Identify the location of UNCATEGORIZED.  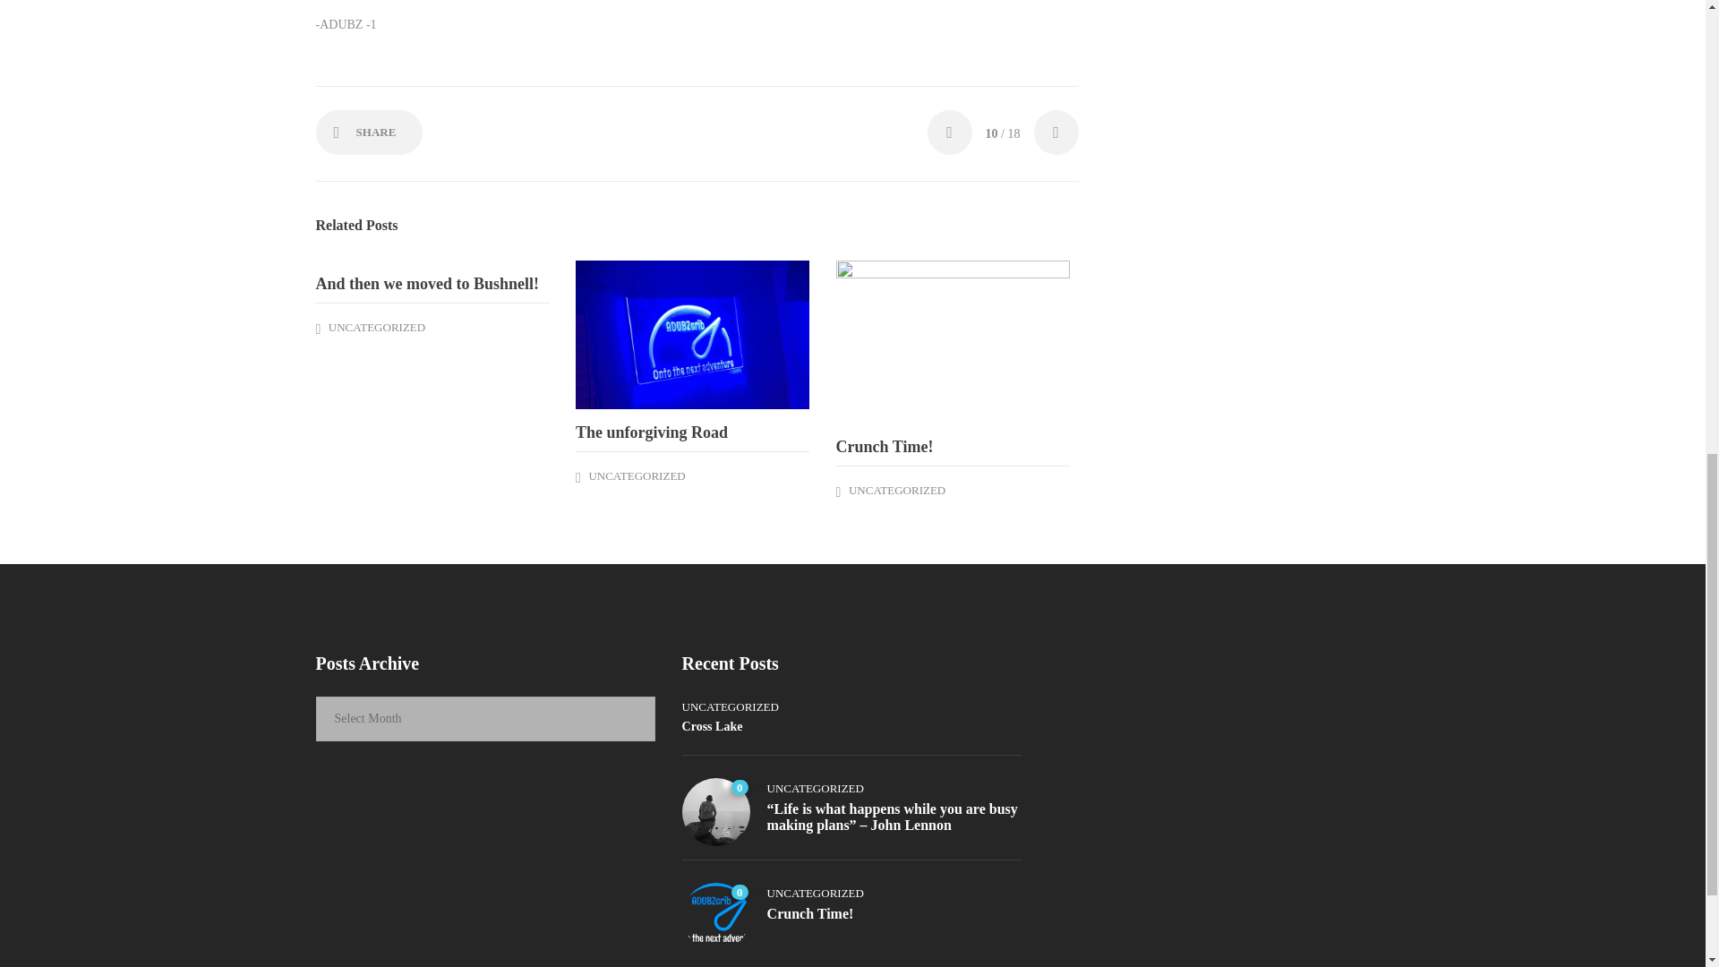
(376, 326).